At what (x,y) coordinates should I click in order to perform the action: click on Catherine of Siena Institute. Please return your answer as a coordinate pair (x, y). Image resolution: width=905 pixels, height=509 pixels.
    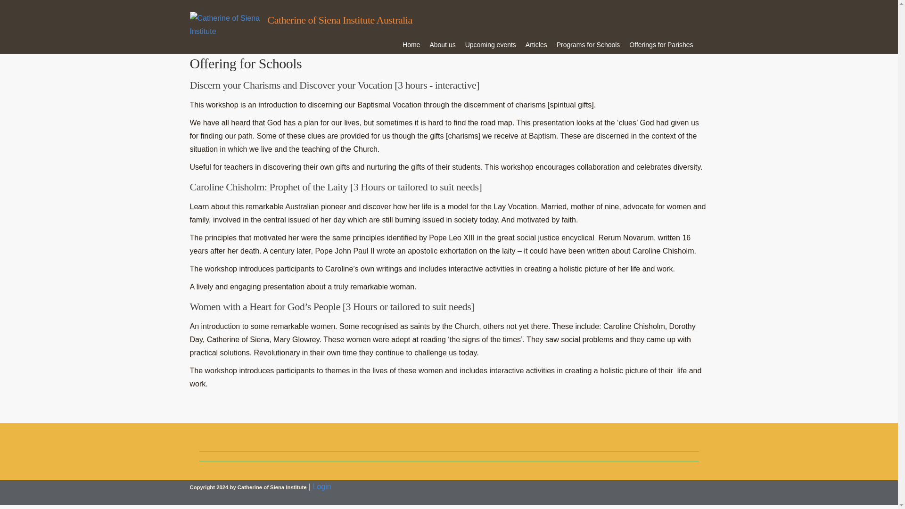
    Looking at the image, I should click on (228, 31).